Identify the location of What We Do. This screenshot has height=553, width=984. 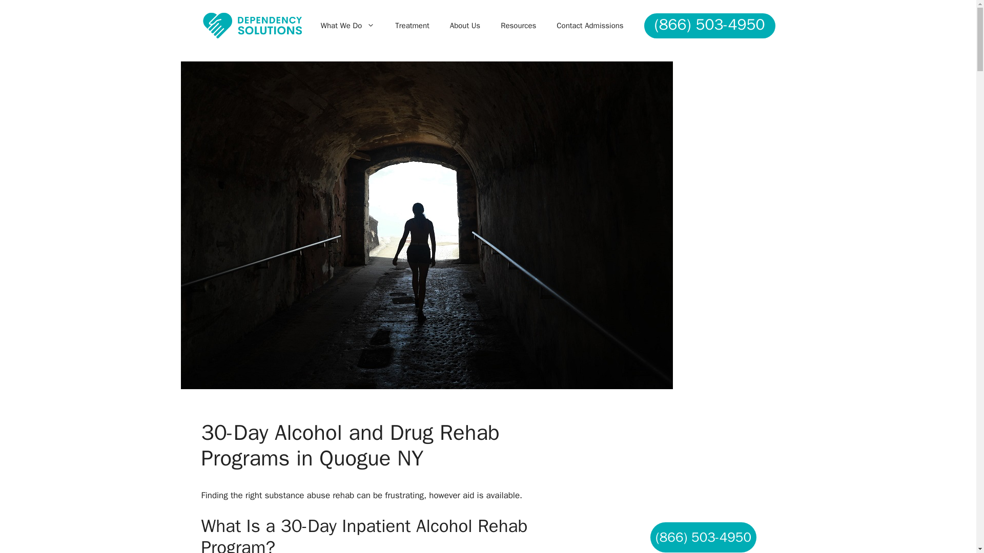
(348, 26).